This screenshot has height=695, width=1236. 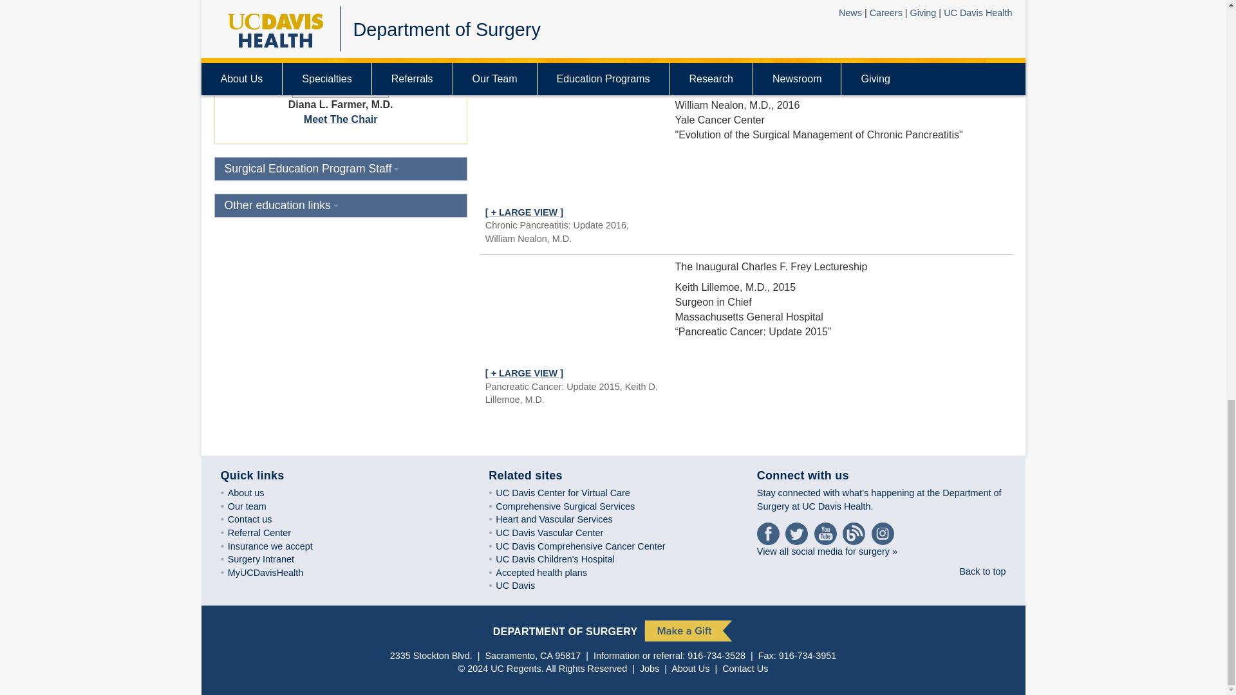 What do you see at coordinates (564, 559) in the screenshot?
I see `UC Davis Children's Hospital` at bounding box center [564, 559].